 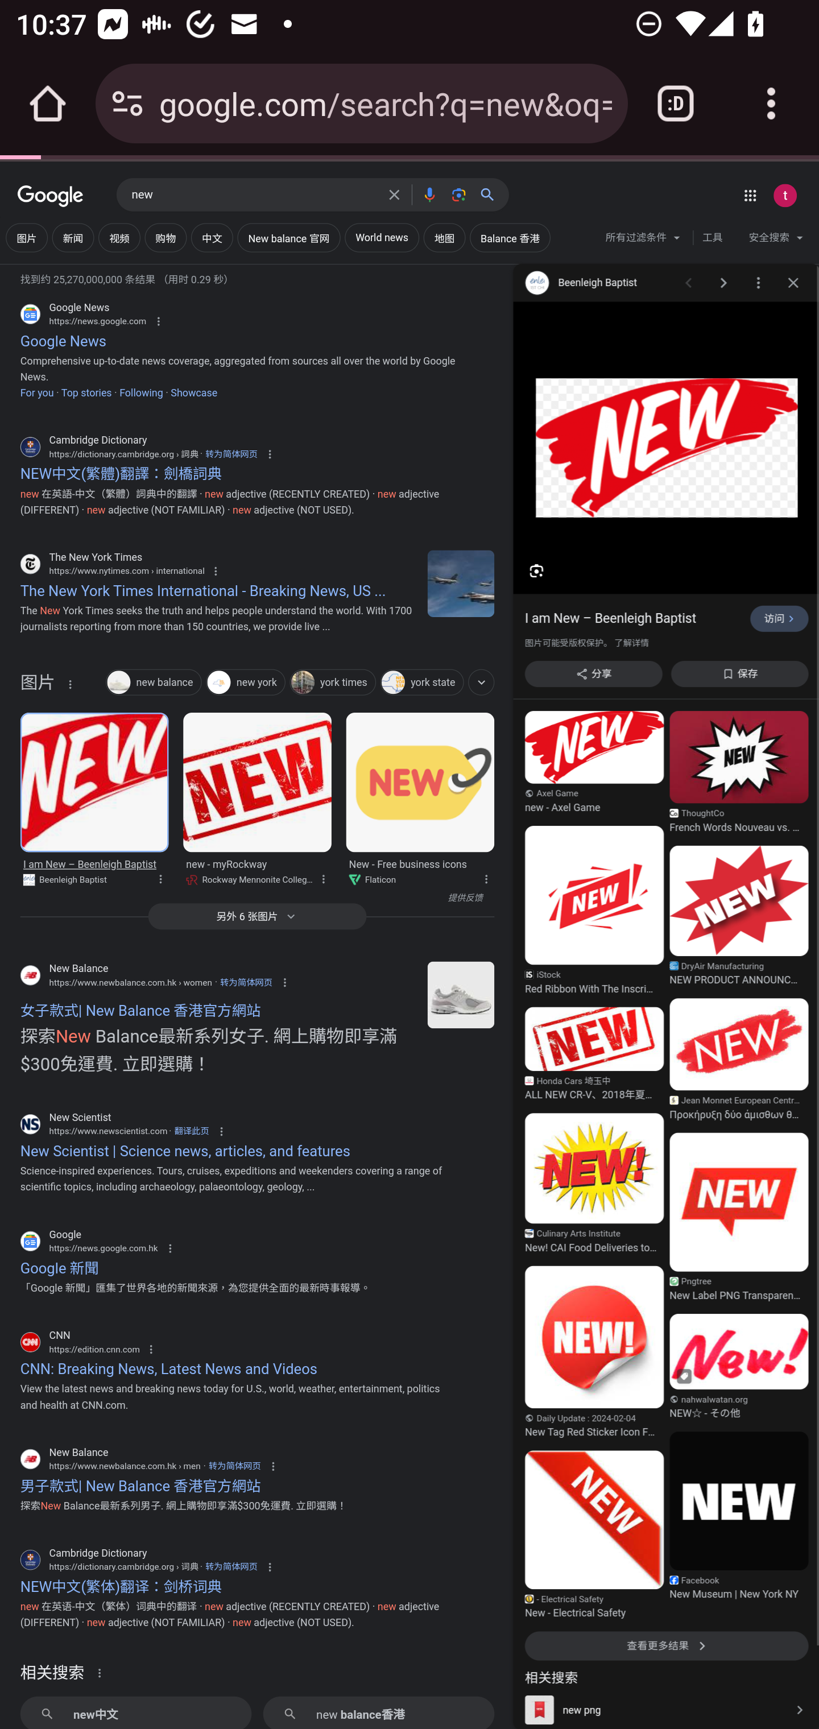 What do you see at coordinates (644, 240) in the screenshot?
I see `所有过滤条件` at bounding box center [644, 240].